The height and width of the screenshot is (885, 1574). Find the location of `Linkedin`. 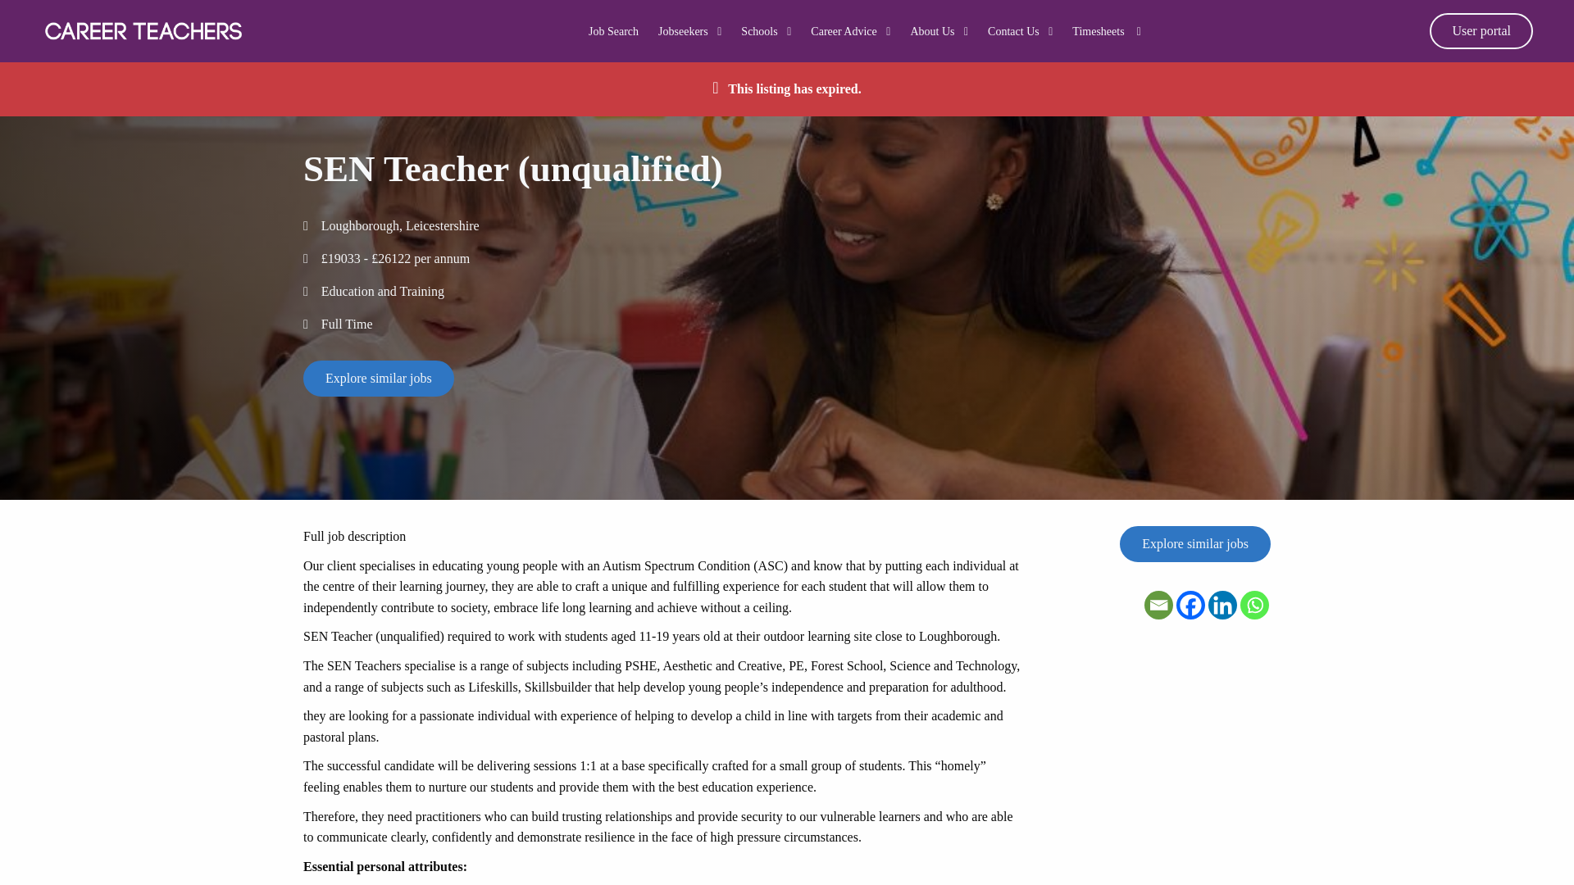

Linkedin is located at coordinates (1223, 605).